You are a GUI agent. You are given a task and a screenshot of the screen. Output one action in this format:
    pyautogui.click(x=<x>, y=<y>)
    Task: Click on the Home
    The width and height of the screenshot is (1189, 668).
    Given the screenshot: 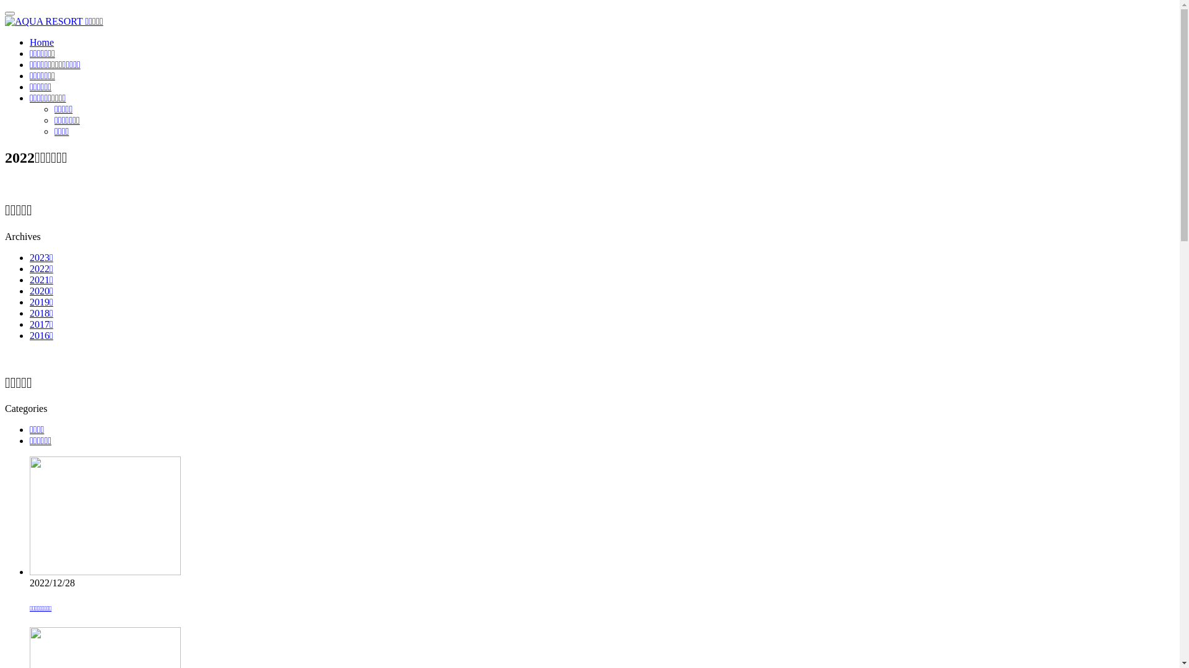 What is the action you would take?
    pyautogui.click(x=42, y=42)
    